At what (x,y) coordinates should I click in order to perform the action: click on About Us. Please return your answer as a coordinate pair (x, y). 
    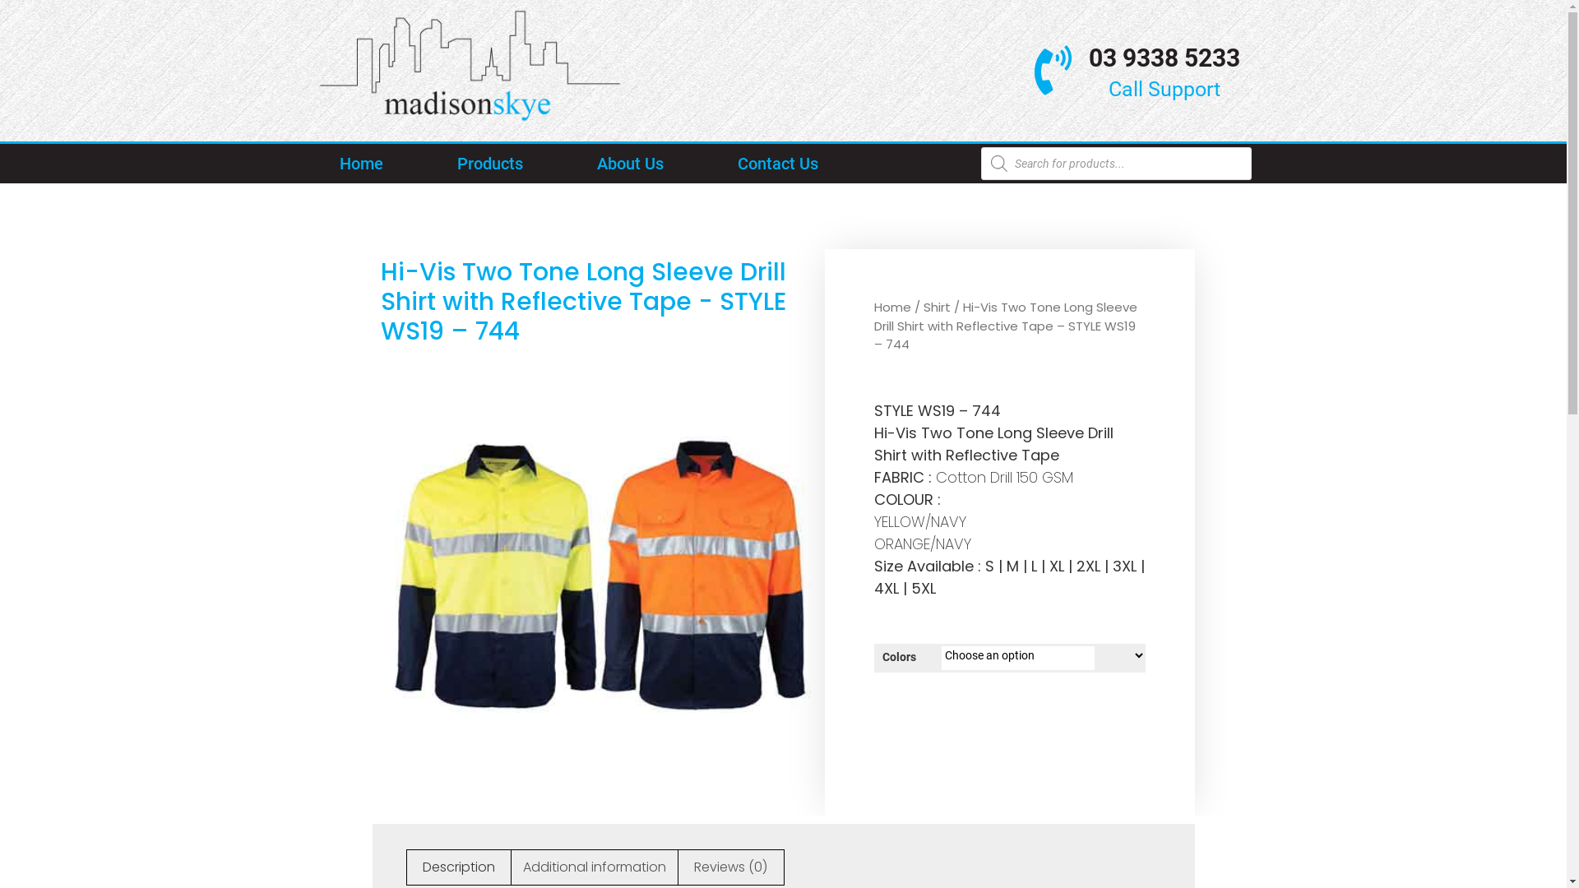
    Looking at the image, I should click on (630, 164).